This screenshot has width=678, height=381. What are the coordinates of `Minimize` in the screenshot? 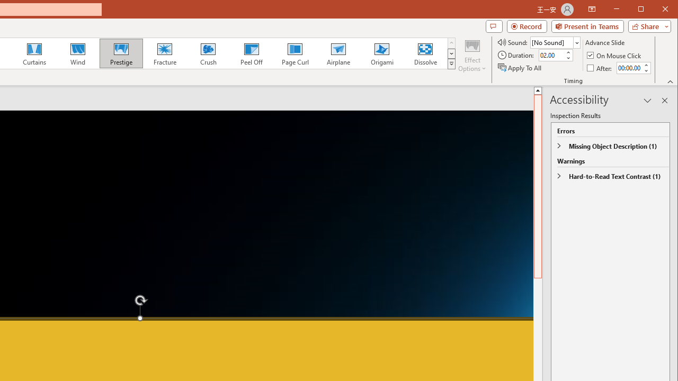 It's located at (644, 10).